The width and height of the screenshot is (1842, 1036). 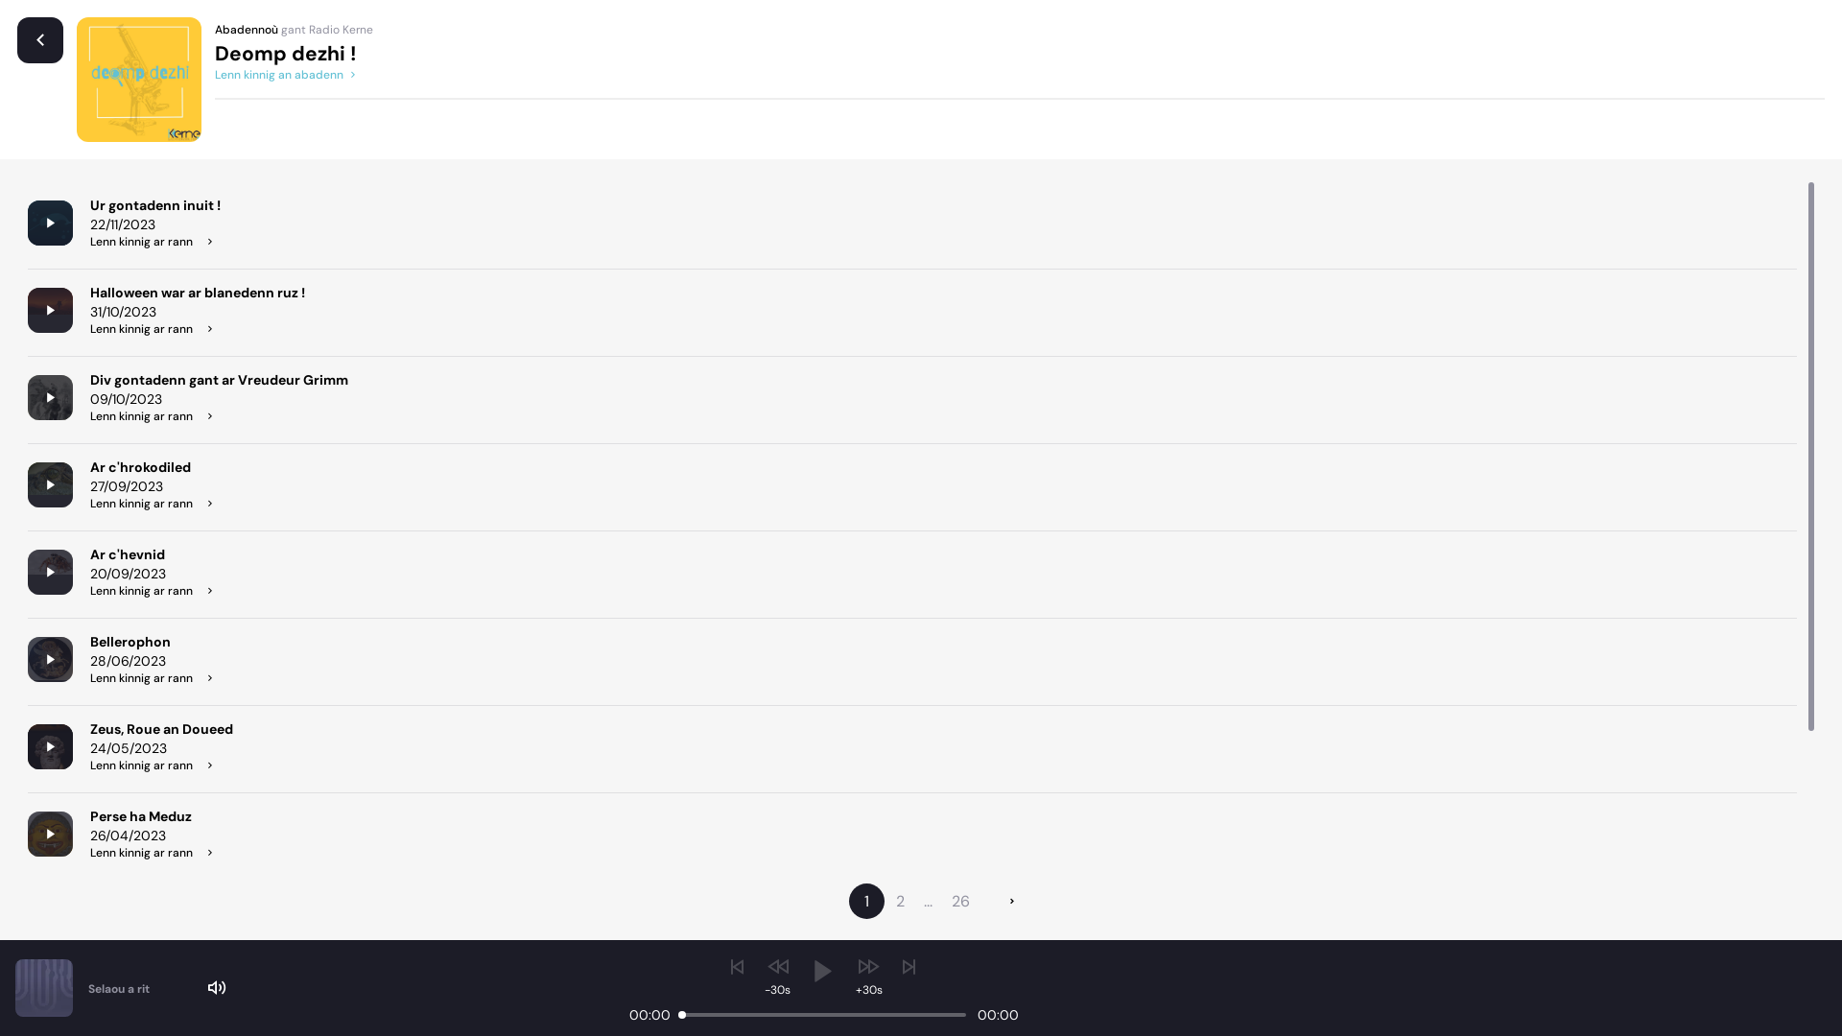 I want to click on Bellerophon, so click(x=153, y=642).